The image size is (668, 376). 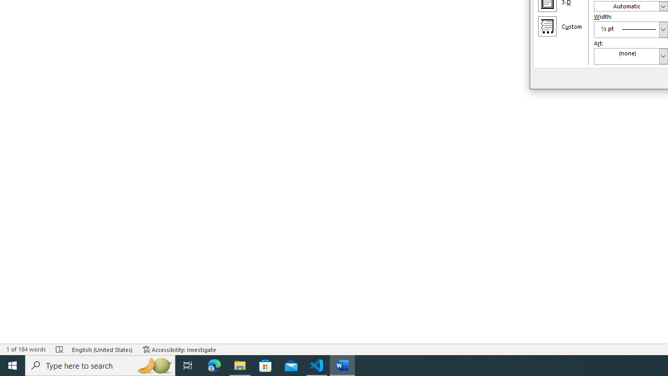 What do you see at coordinates (317, 366) in the screenshot?
I see `Visual Studio Code - 1 running window` at bounding box center [317, 366].